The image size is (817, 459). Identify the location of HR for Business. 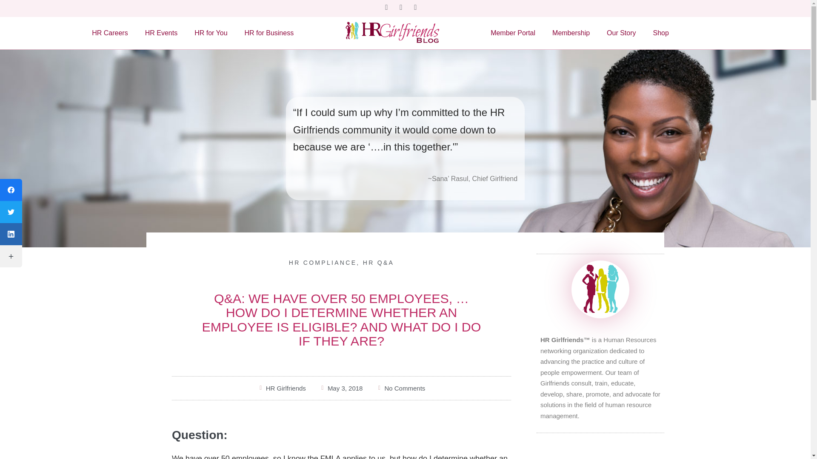
(269, 33).